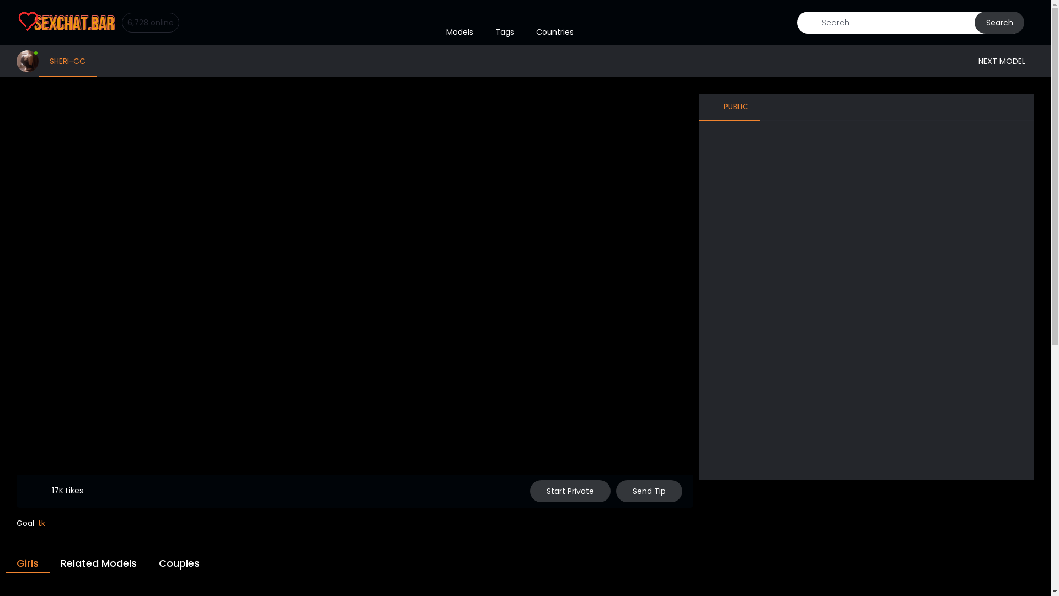  Describe the element at coordinates (649, 491) in the screenshot. I see `Send Tip` at that location.